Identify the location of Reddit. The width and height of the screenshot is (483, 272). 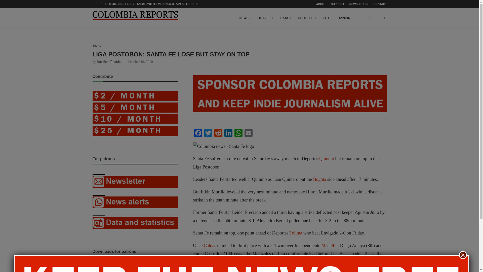
(218, 133).